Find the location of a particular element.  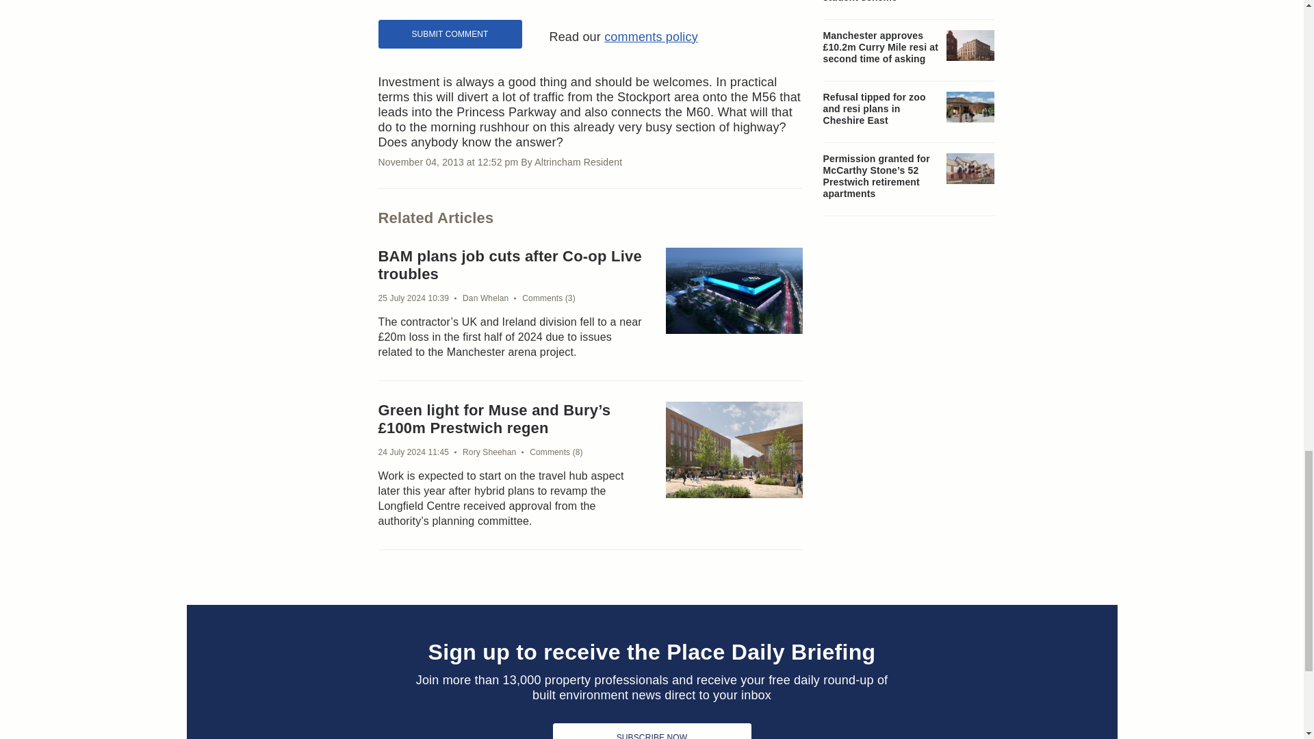

Submit Comment is located at coordinates (450, 34).